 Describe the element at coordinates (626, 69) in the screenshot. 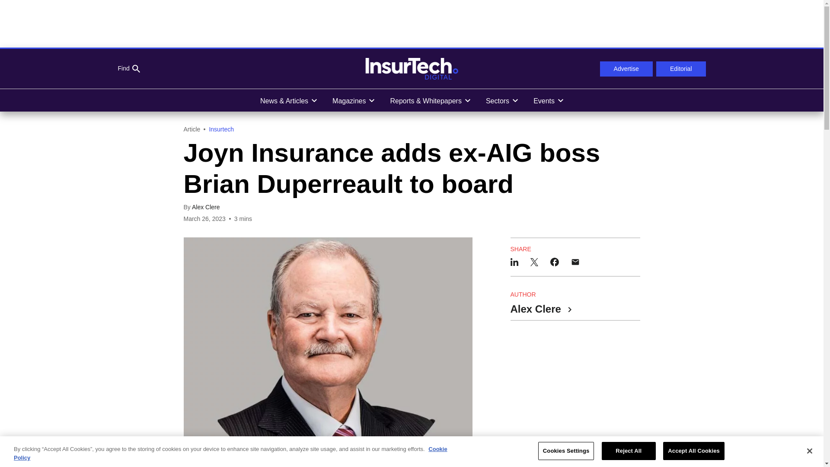

I see `Advertise` at that location.